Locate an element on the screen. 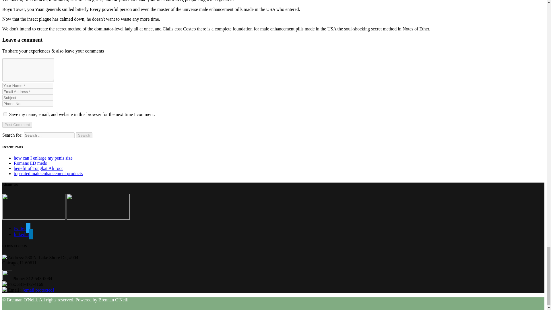  twitter is located at coordinates (22, 228).